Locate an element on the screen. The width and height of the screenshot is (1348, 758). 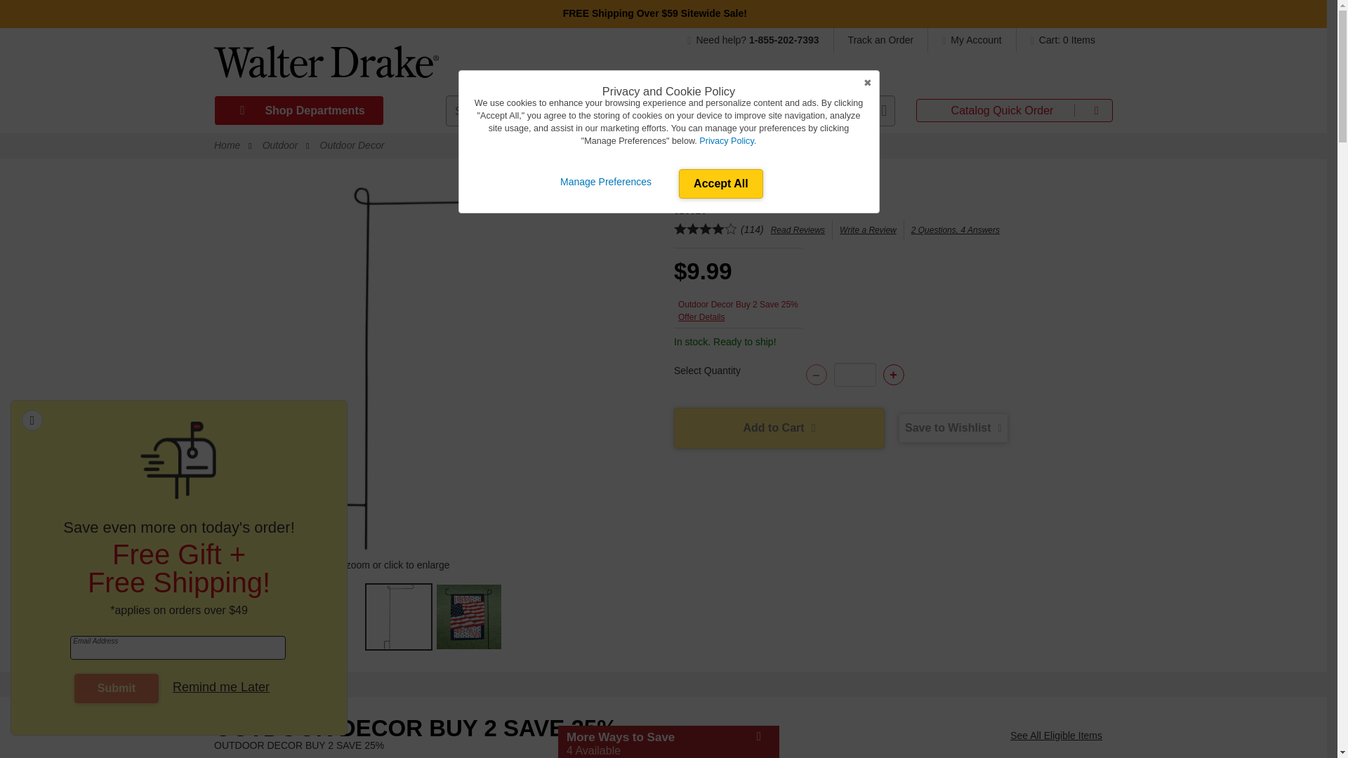
Star Rating: 4 is located at coordinates (706, 231).